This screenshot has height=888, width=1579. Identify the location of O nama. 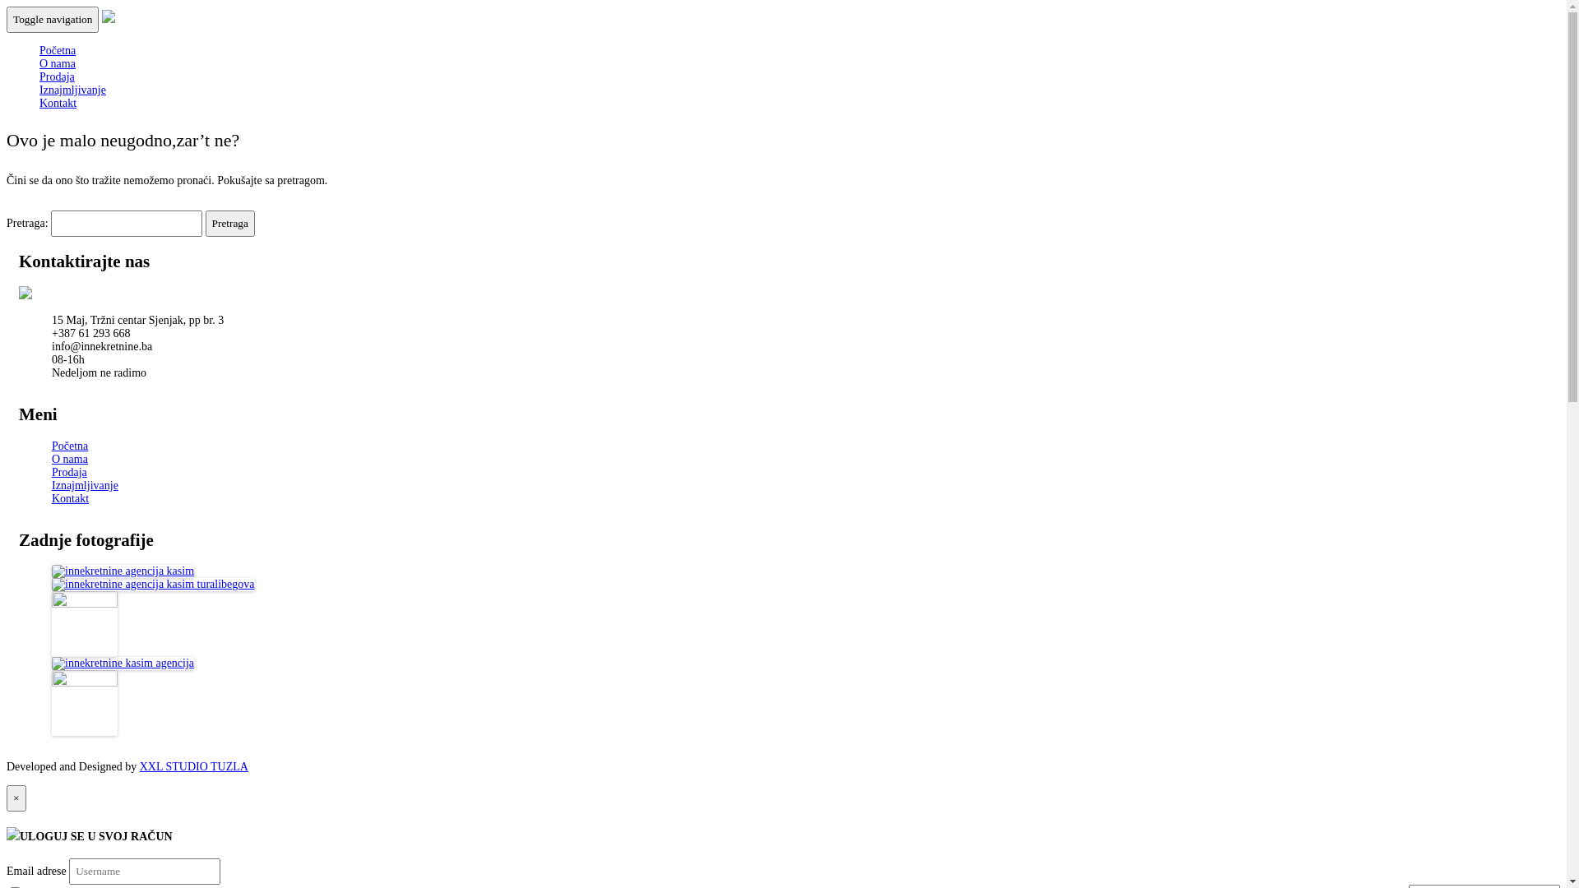
(58, 64).